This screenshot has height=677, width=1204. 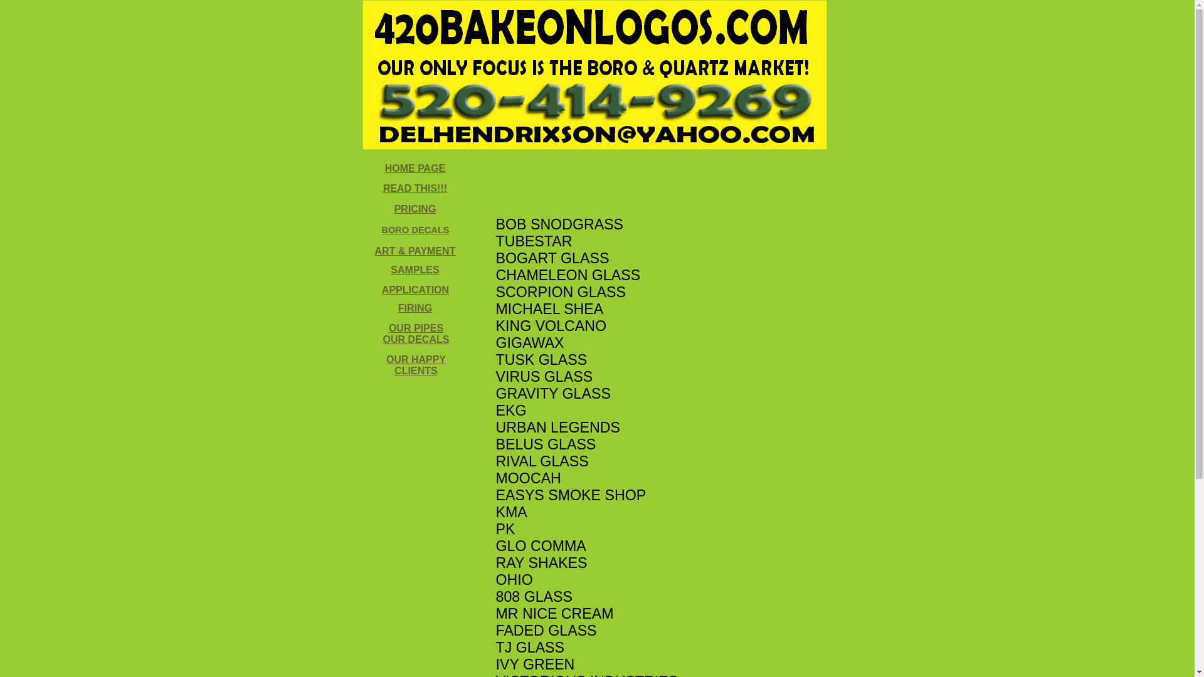 What do you see at coordinates (415, 251) in the screenshot?
I see `ART & PAYMENT` at bounding box center [415, 251].